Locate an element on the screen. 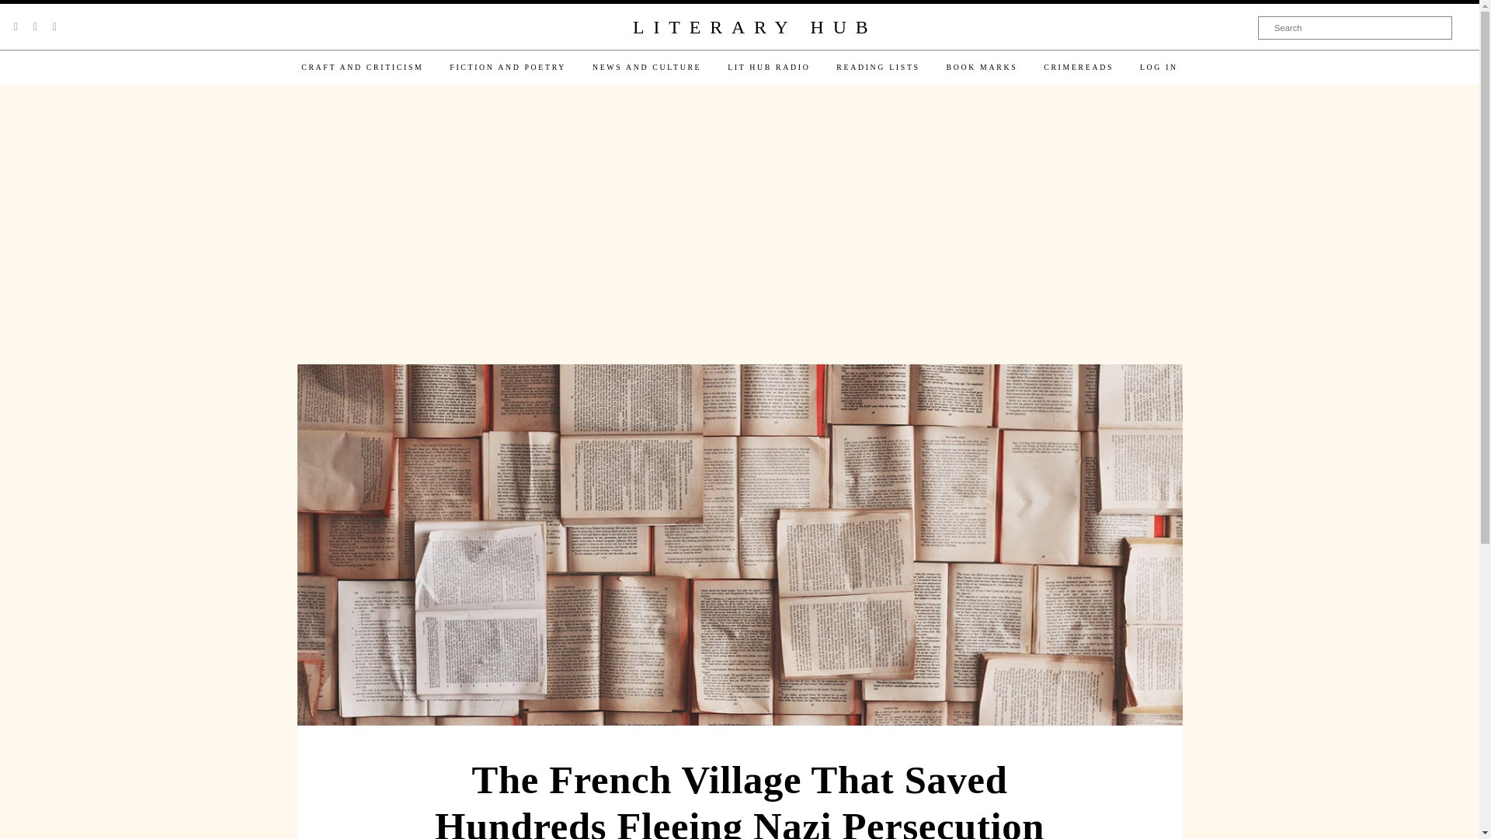 The image size is (1491, 839). Search is located at coordinates (1355, 27).